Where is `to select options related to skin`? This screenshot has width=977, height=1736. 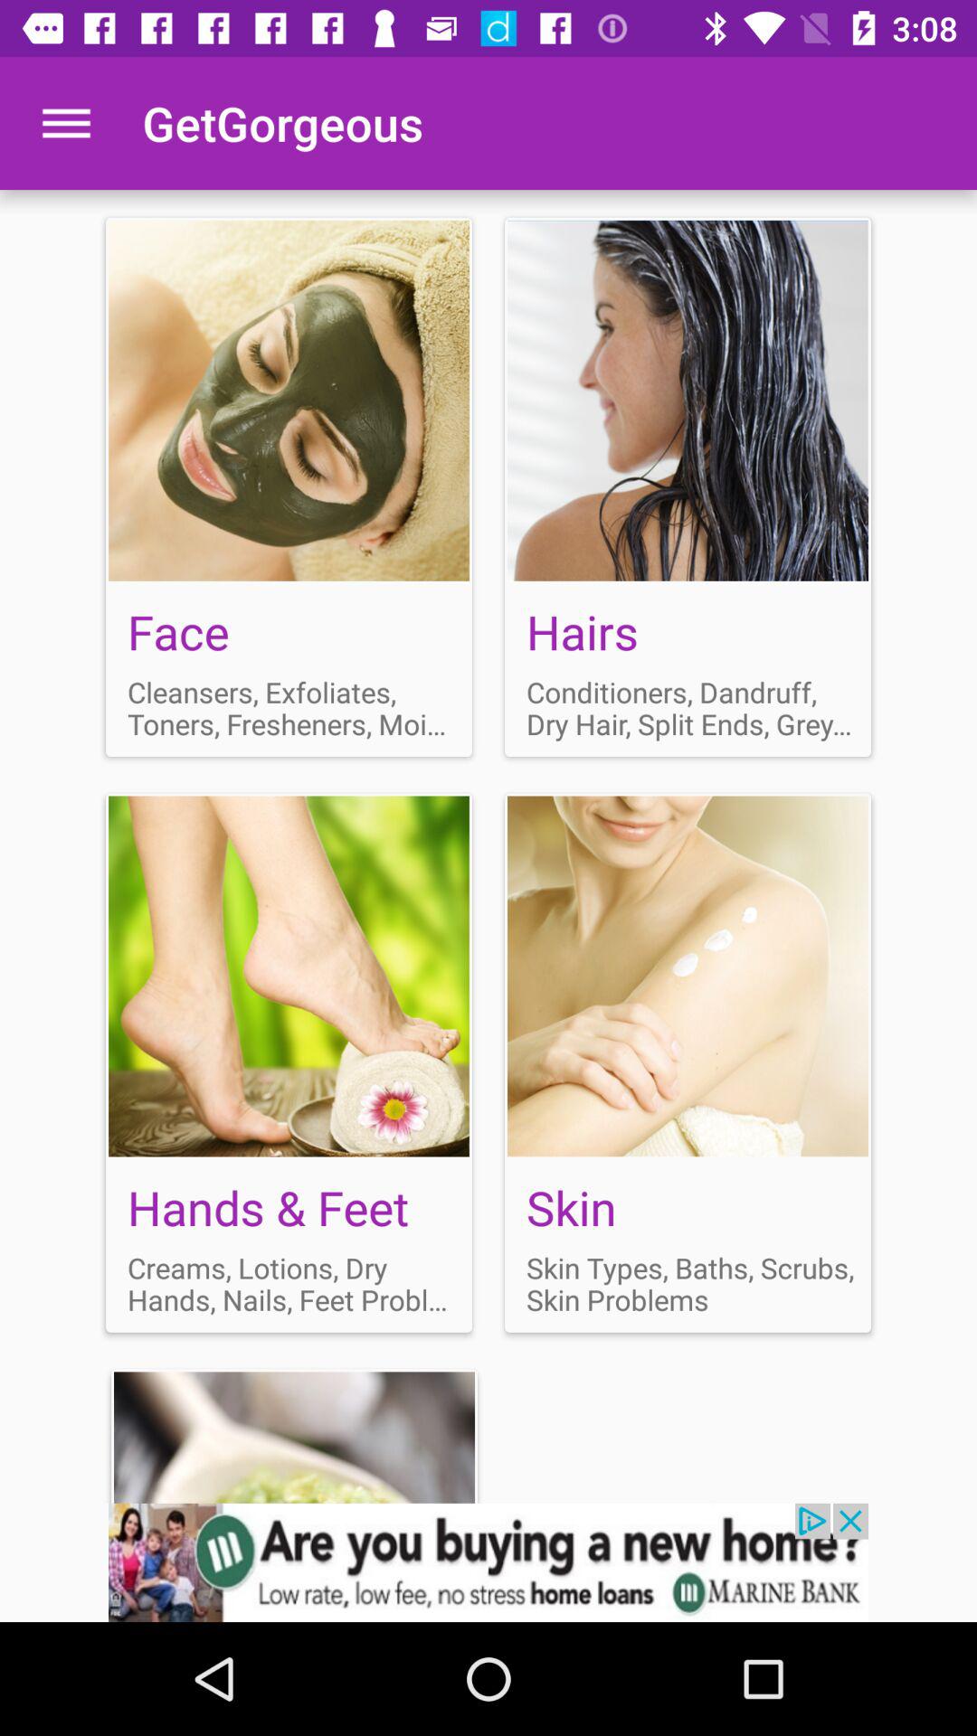
to select options related to skin is located at coordinates (688, 1062).